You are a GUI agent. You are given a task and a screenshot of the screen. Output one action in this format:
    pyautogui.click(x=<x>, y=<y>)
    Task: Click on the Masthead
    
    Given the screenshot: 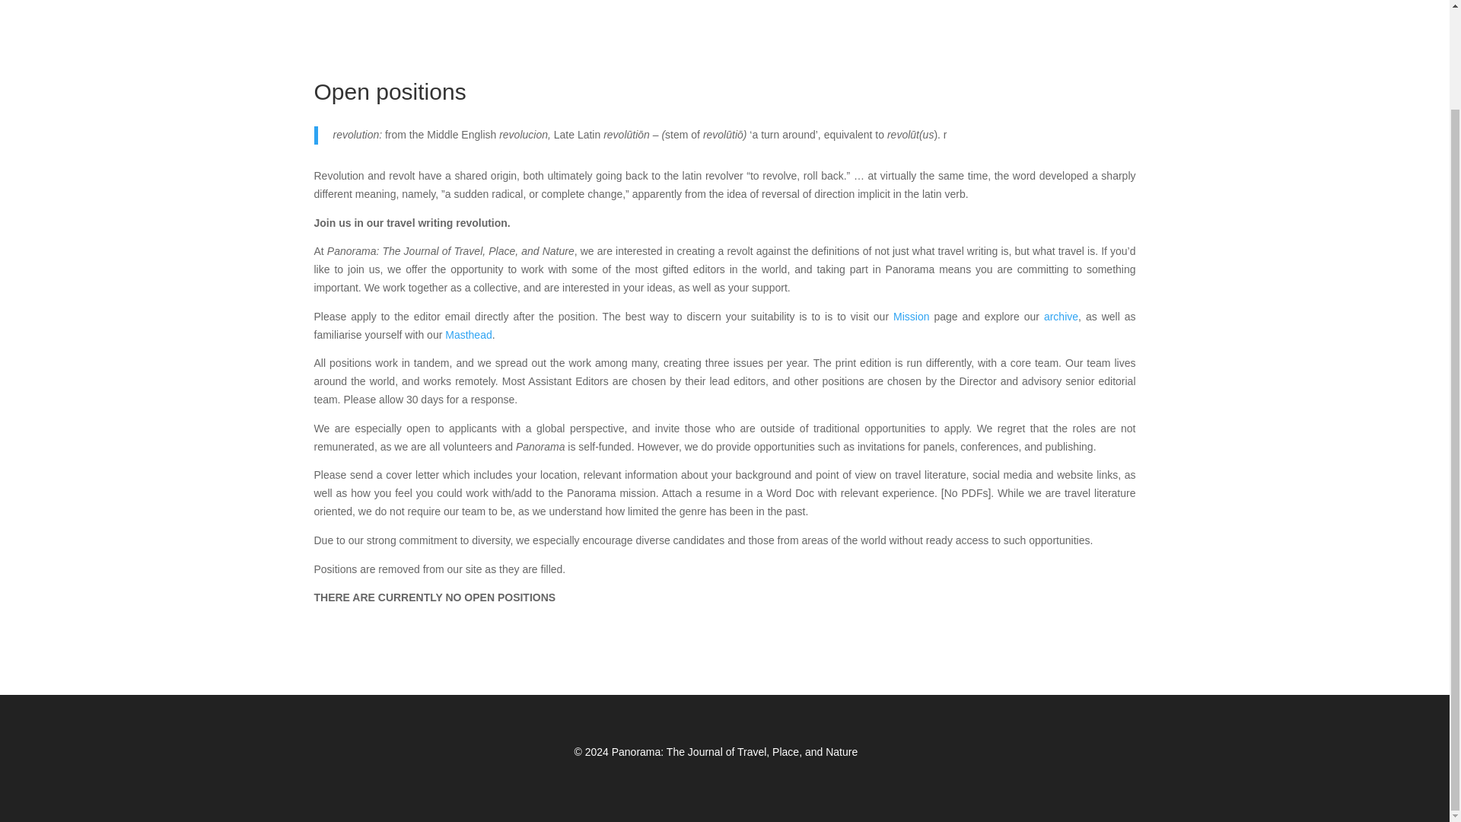 What is the action you would take?
    pyautogui.click(x=468, y=335)
    